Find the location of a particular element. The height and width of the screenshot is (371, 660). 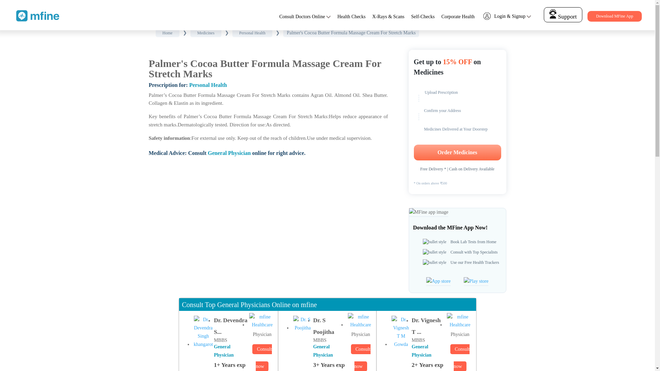

Download MFine App is located at coordinates (614, 16).